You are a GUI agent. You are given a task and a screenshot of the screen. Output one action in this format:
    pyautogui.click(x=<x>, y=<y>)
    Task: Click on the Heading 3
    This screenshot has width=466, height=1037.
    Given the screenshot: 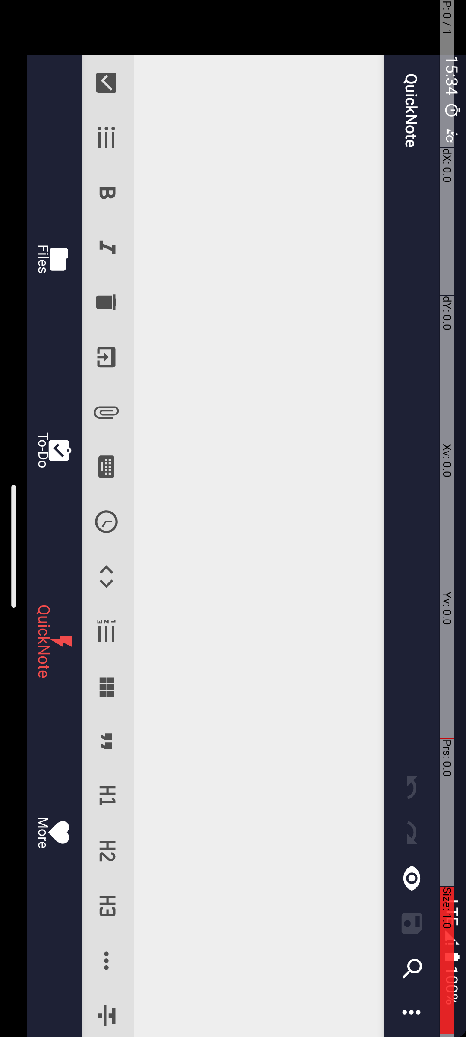 What is the action you would take?
    pyautogui.click(x=904, y=360)
    